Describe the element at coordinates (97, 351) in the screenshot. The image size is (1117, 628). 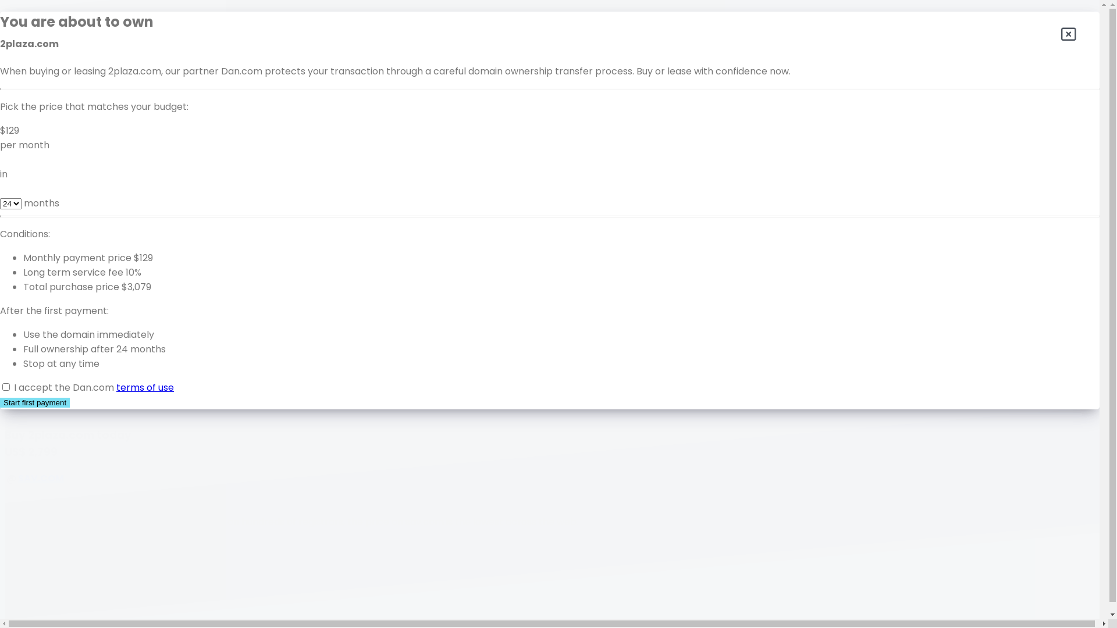
I see `Chinese (simplified)` at that location.